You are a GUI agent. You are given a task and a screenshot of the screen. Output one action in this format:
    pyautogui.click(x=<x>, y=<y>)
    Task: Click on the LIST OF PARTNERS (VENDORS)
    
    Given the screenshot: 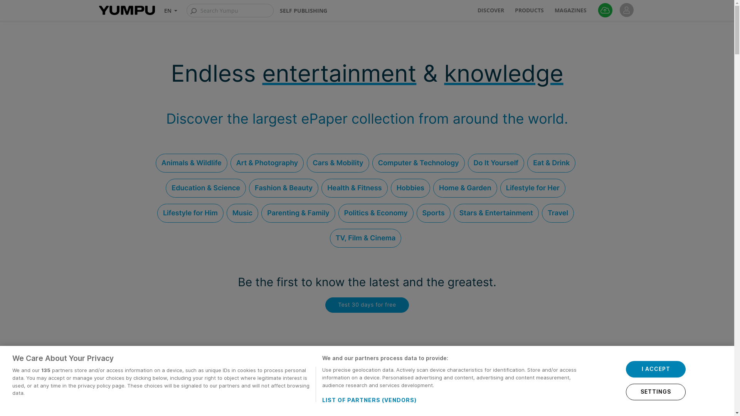 What is the action you would take?
    pyautogui.click(x=375, y=400)
    